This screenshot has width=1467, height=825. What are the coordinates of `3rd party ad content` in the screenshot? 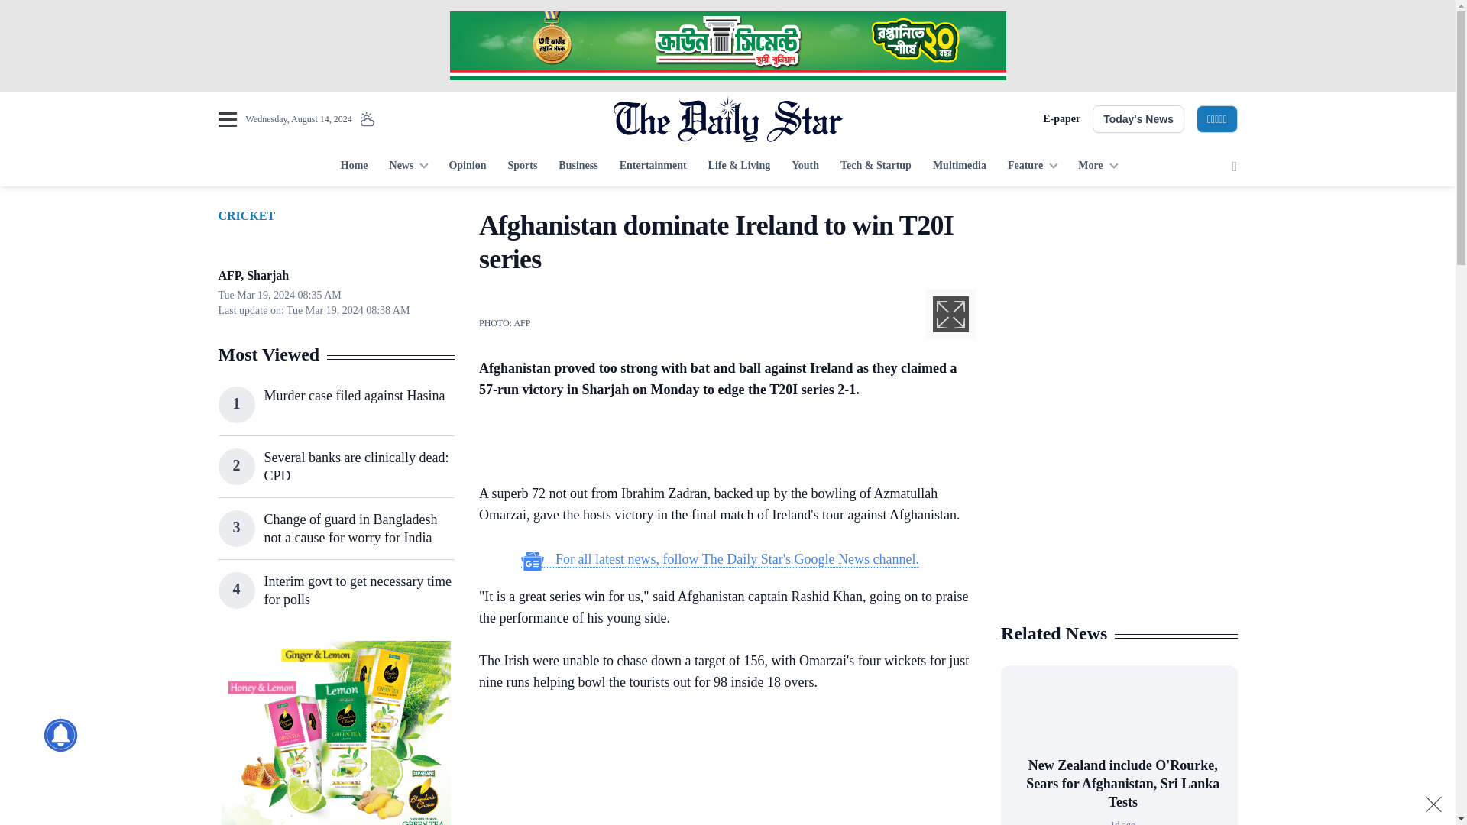 It's located at (1119, 510).